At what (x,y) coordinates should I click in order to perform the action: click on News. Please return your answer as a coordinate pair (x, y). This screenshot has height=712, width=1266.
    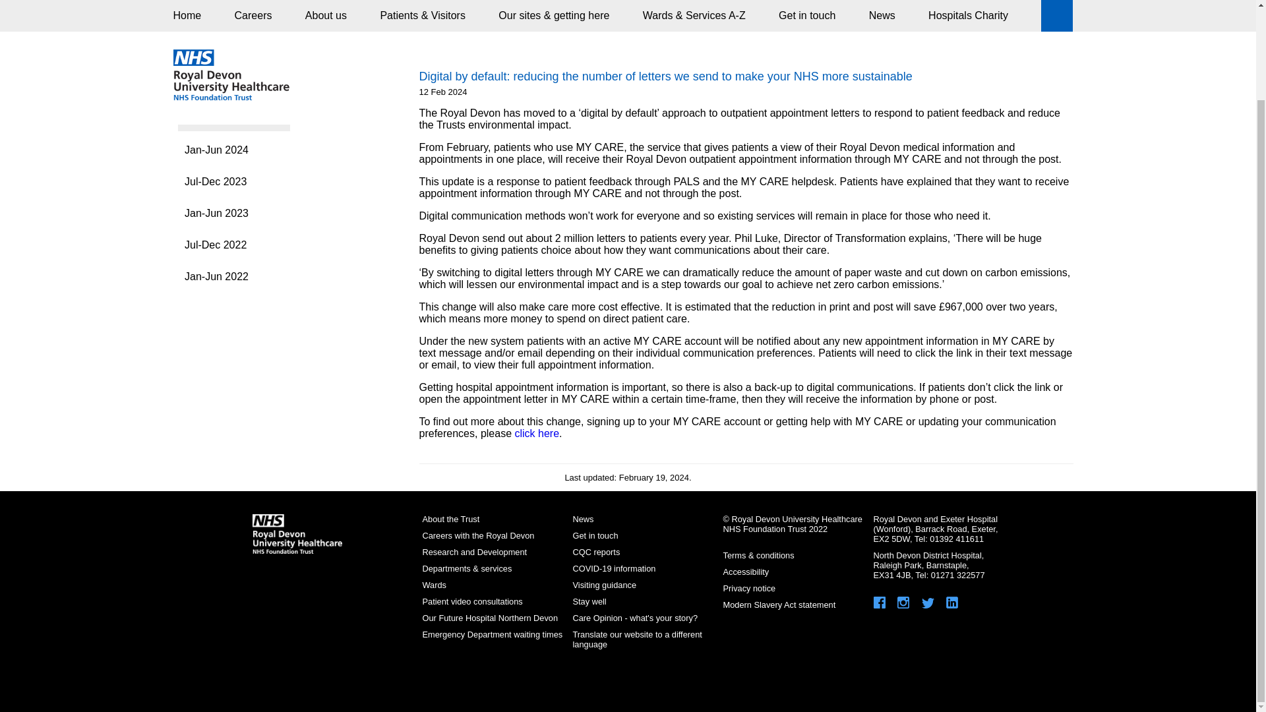
    Looking at the image, I should click on (583, 518).